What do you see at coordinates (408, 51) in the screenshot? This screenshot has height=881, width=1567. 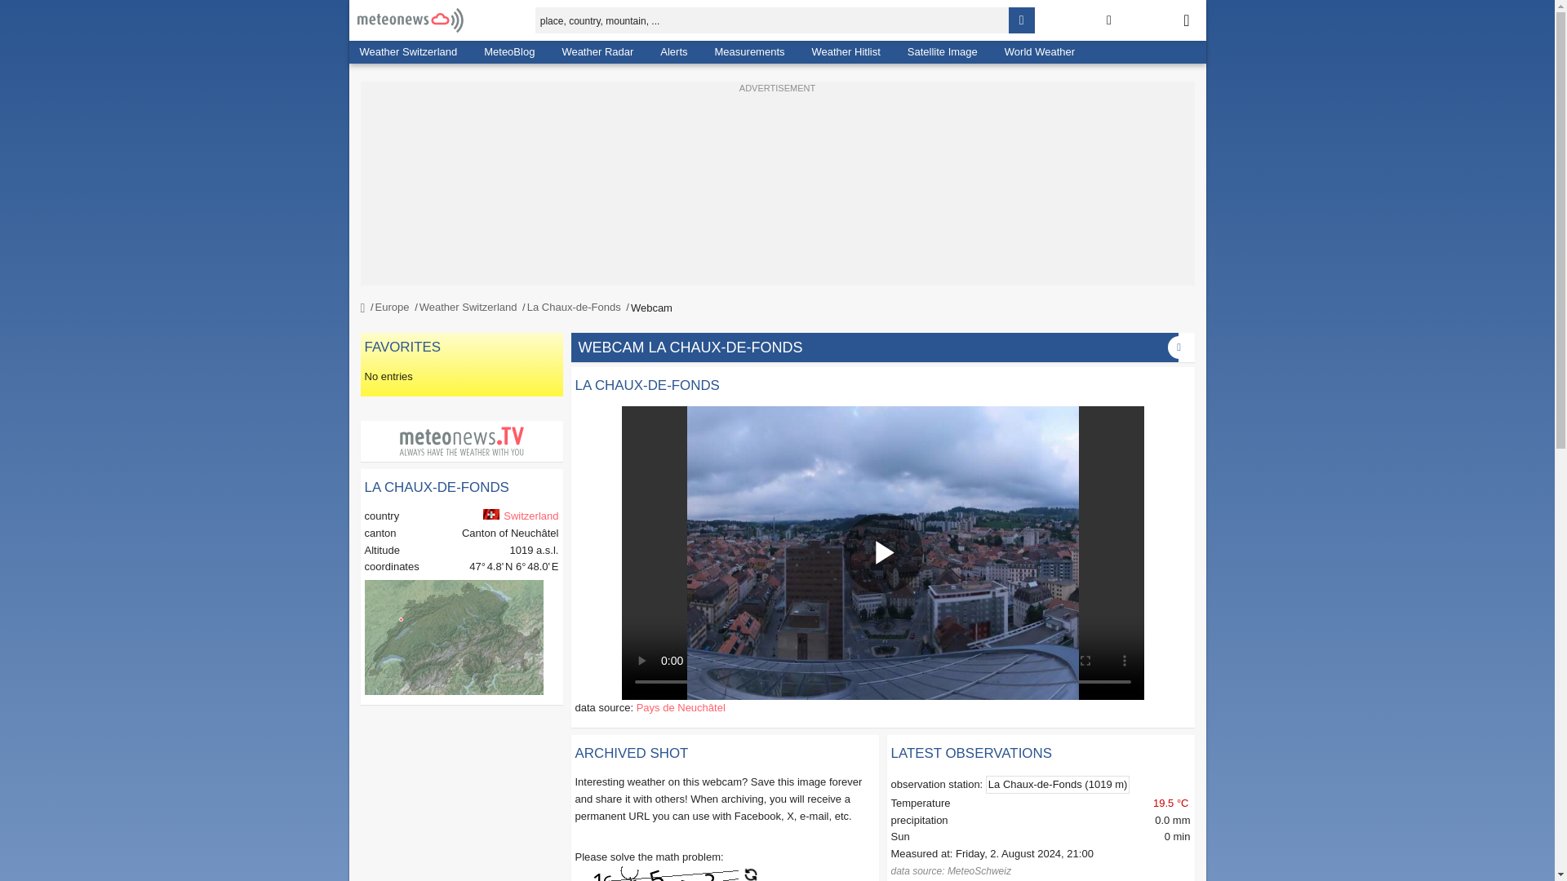 I see `Weather Switzerland` at bounding box center [408, 51].